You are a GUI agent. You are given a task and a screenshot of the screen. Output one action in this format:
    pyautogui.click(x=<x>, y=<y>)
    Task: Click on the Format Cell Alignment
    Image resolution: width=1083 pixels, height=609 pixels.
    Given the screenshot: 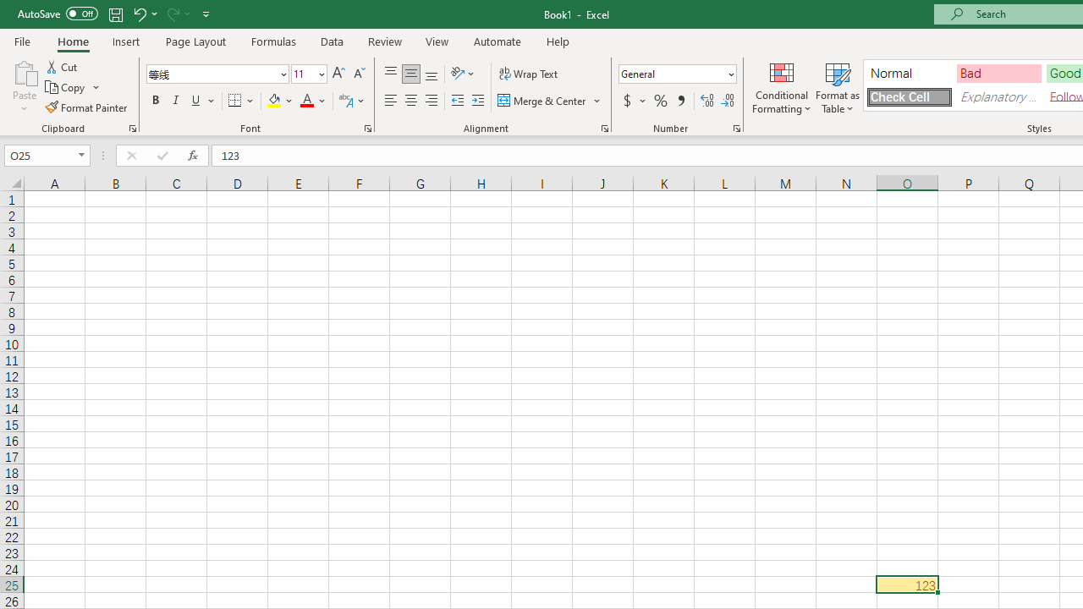 What is the action you would take?
    pyautogui.click(x=604, y=129)
    